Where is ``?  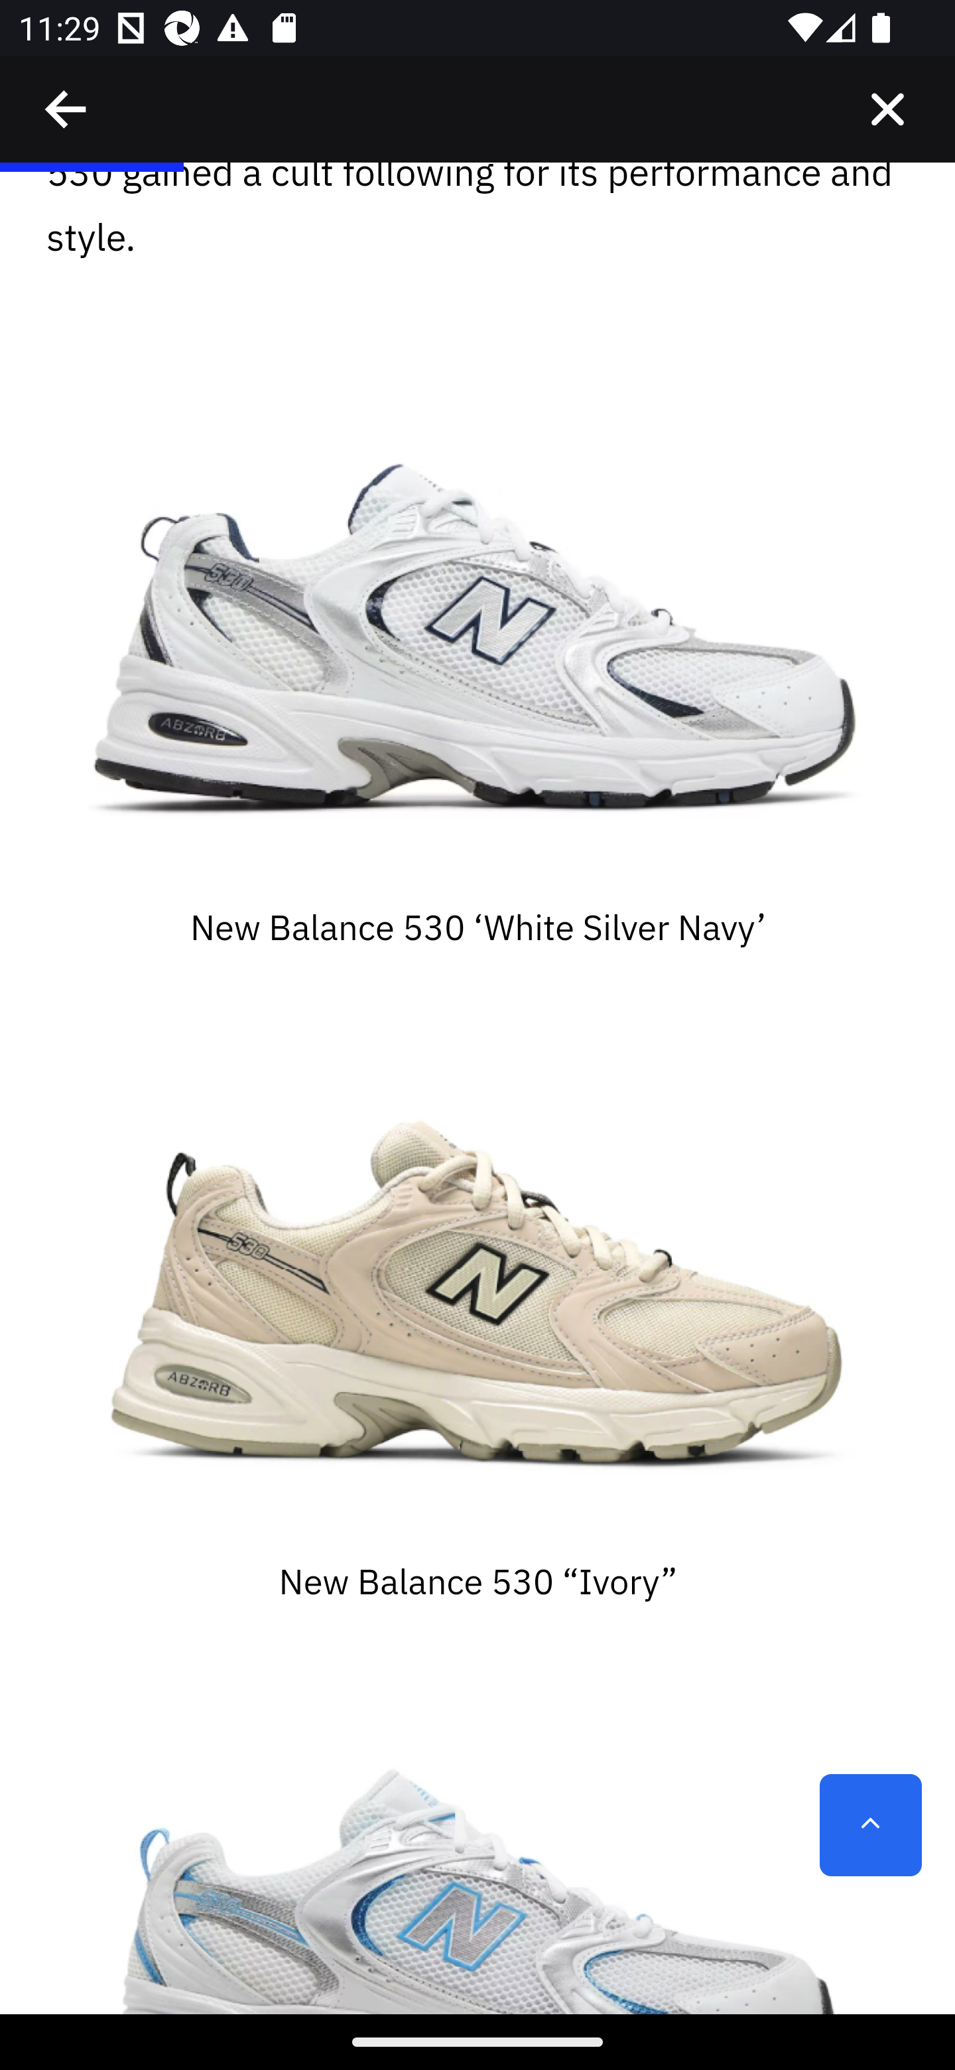  is located at coordinates (67, 109).